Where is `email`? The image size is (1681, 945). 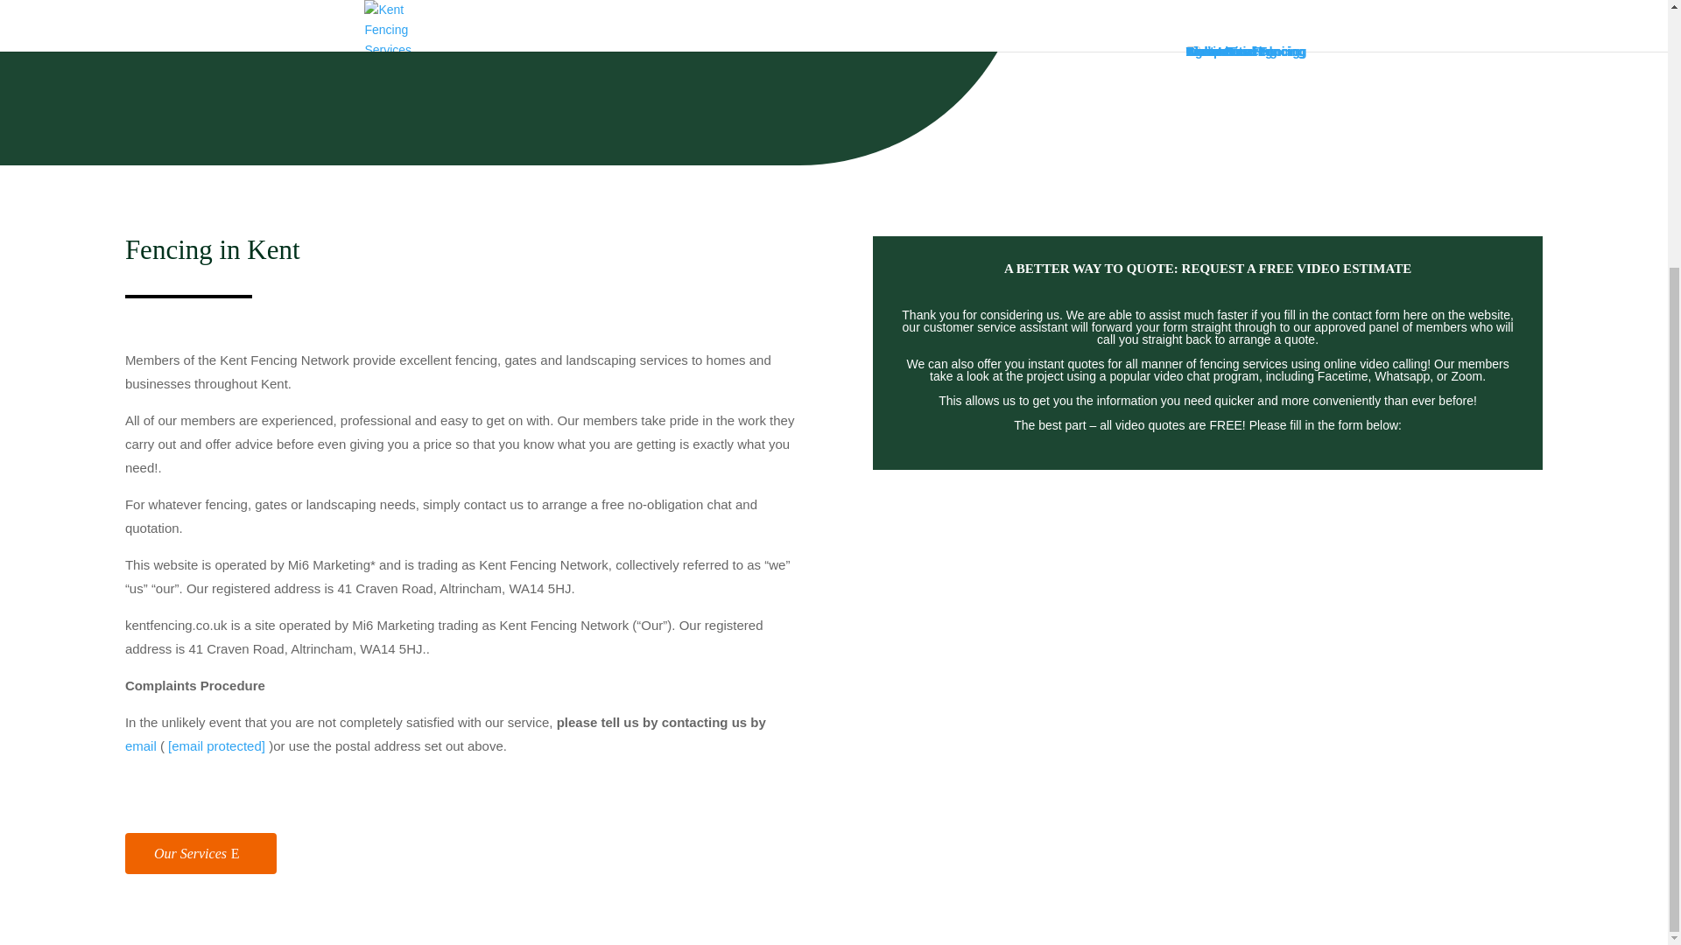
email is located at coordinates (140, 745).